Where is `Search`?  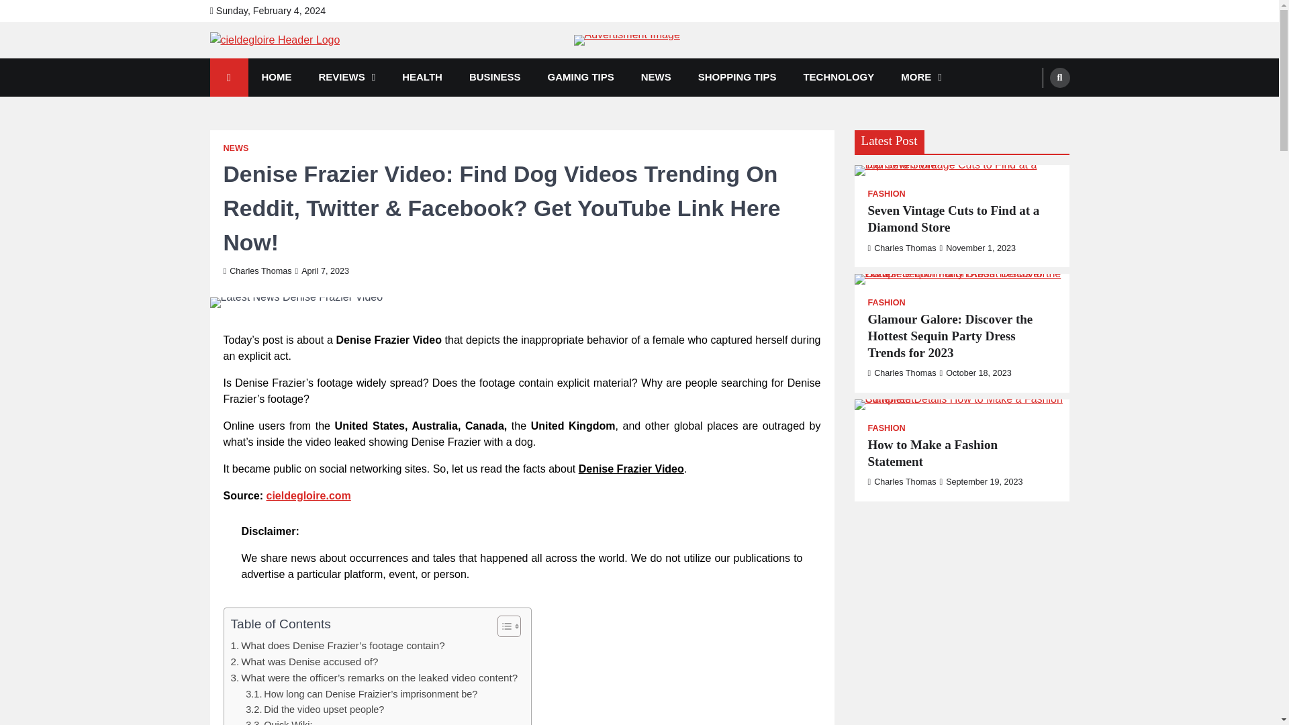
Search is located at coordinates (1034, 109).